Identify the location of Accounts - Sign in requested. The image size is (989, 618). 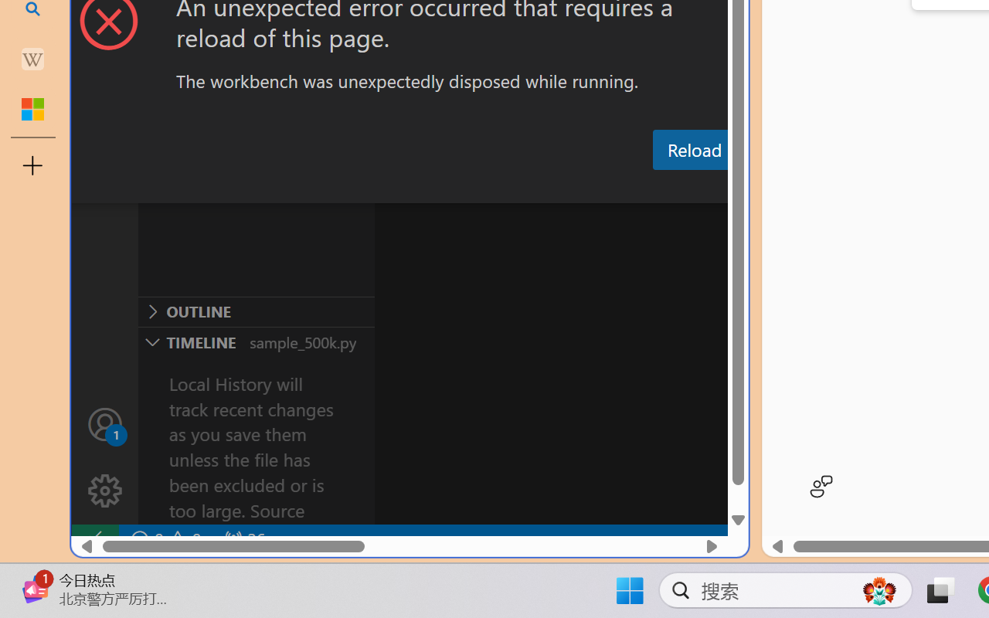
(105, 423).